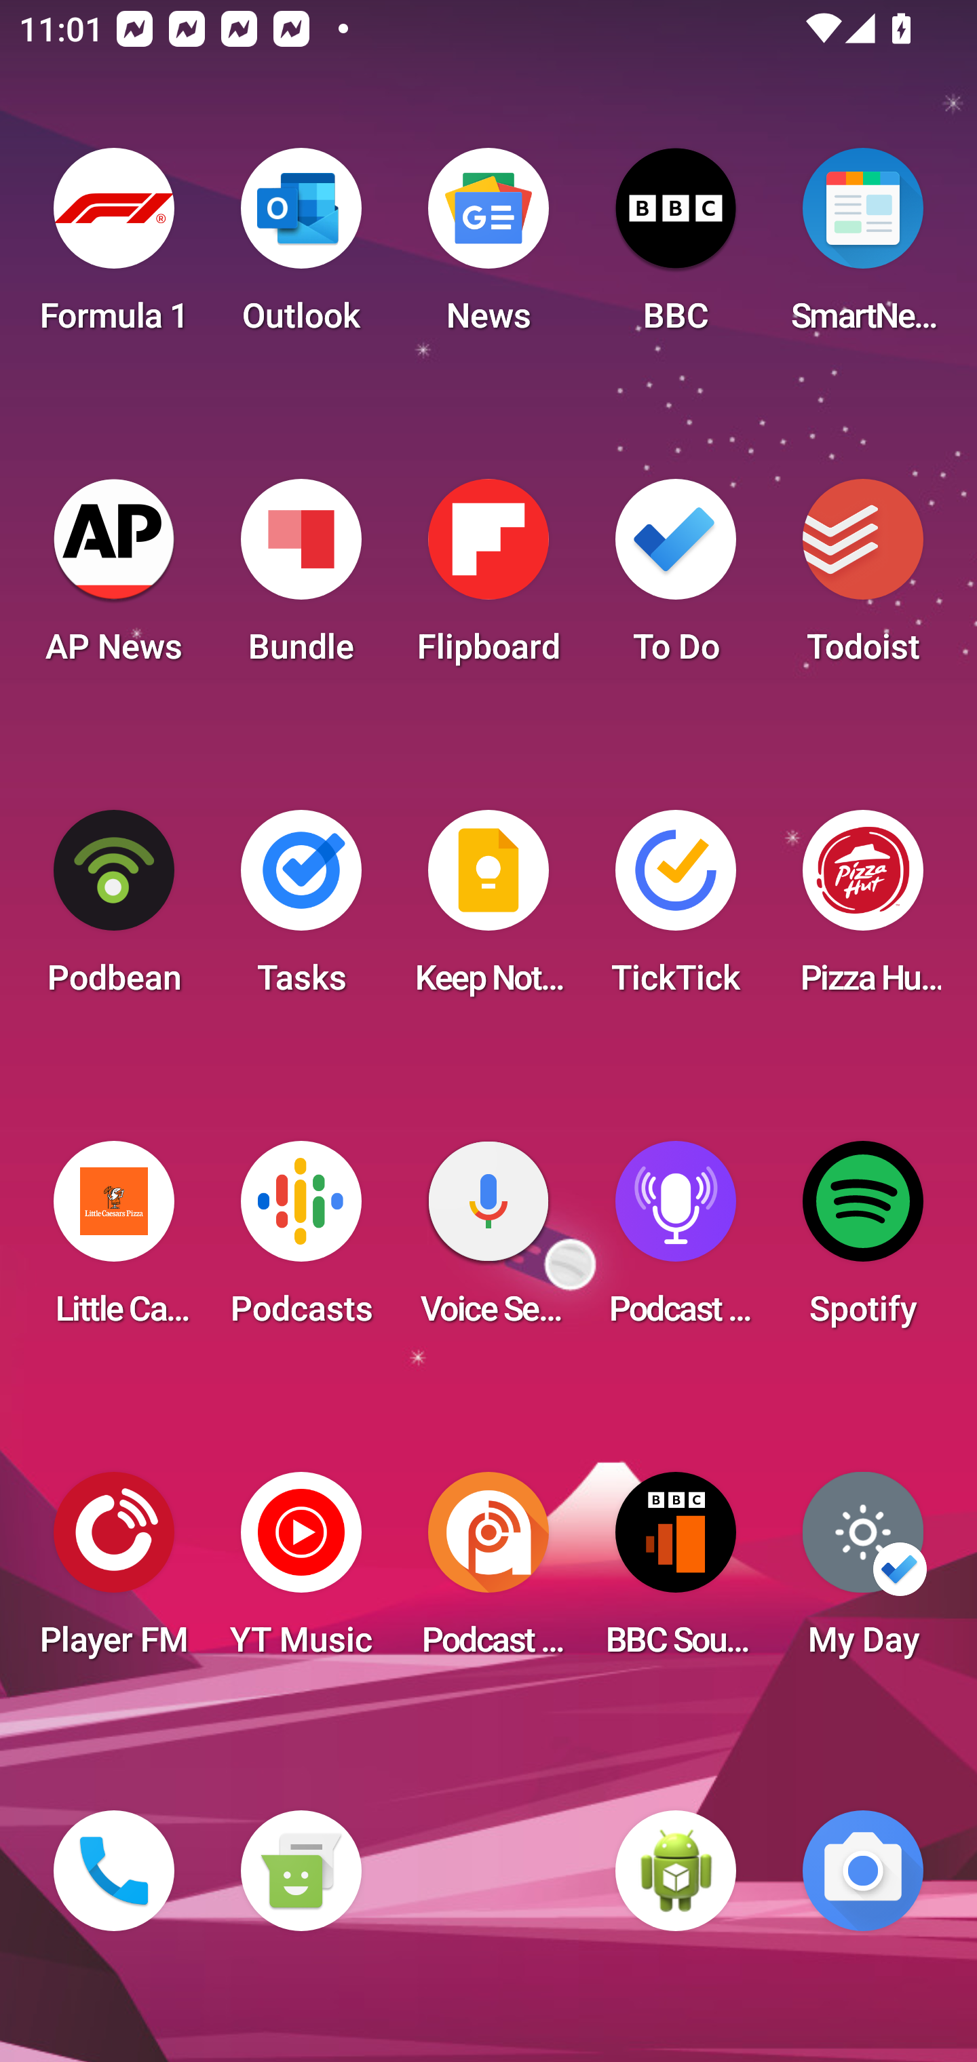 This screenshot has width=977, height=2062. Describe the element at coordinates (863, 1871) in the screenshot. I see `Camera` at that location.